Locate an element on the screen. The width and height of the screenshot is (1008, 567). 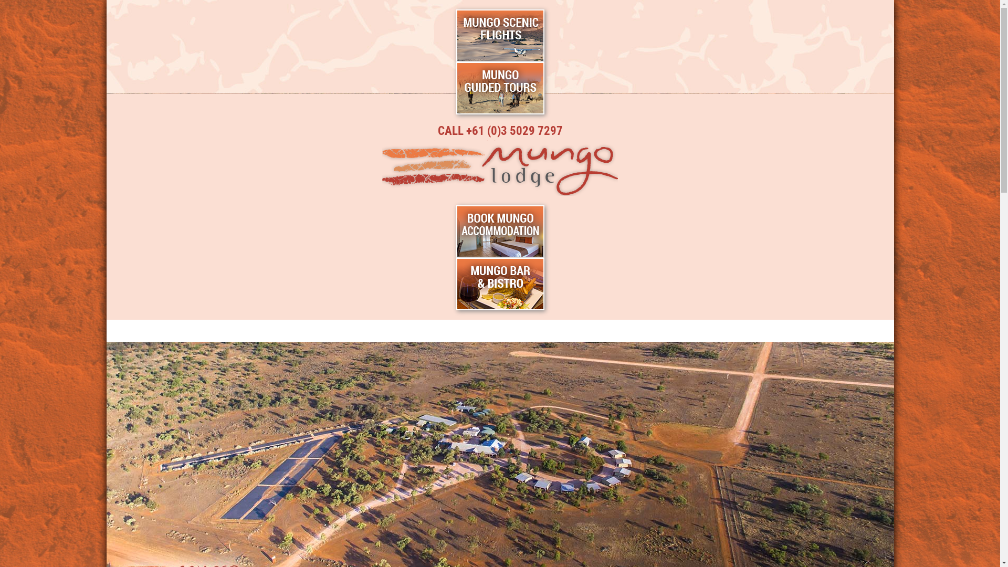
Mungo Tours is located at coordinates (426, 331).